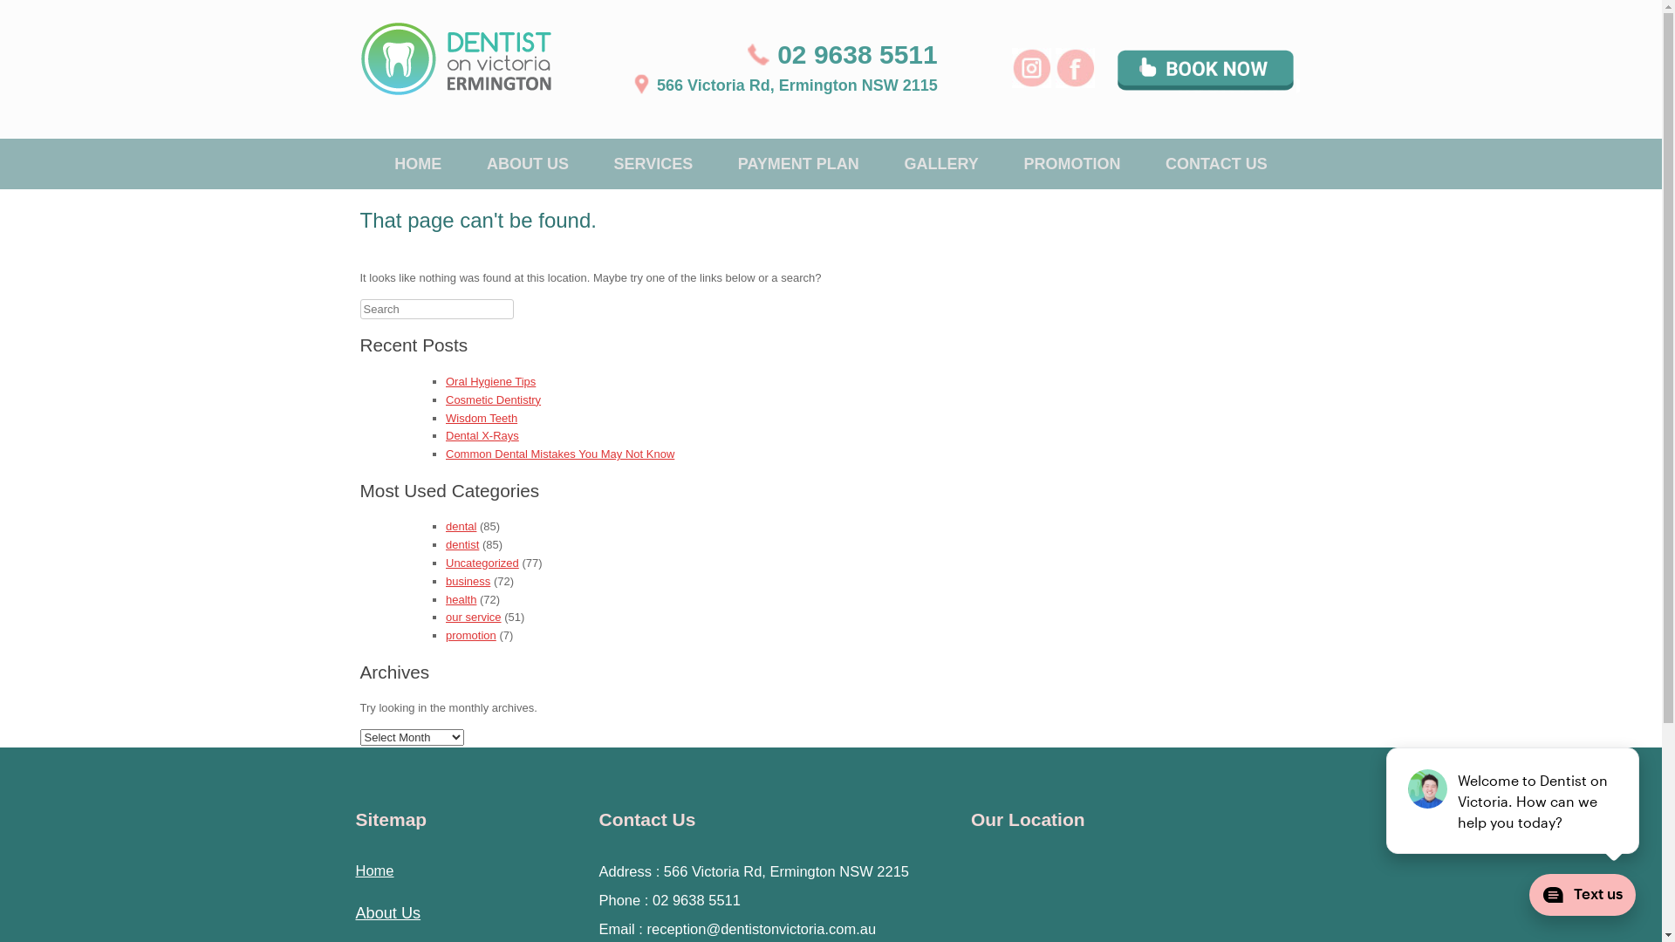 Image resolution: width=1675 pixels, height=942 pixels. What do you see at coordinates (1071, 163) in the screenshot?
I see `PROMOTION` at bounding box center [1071, 163].